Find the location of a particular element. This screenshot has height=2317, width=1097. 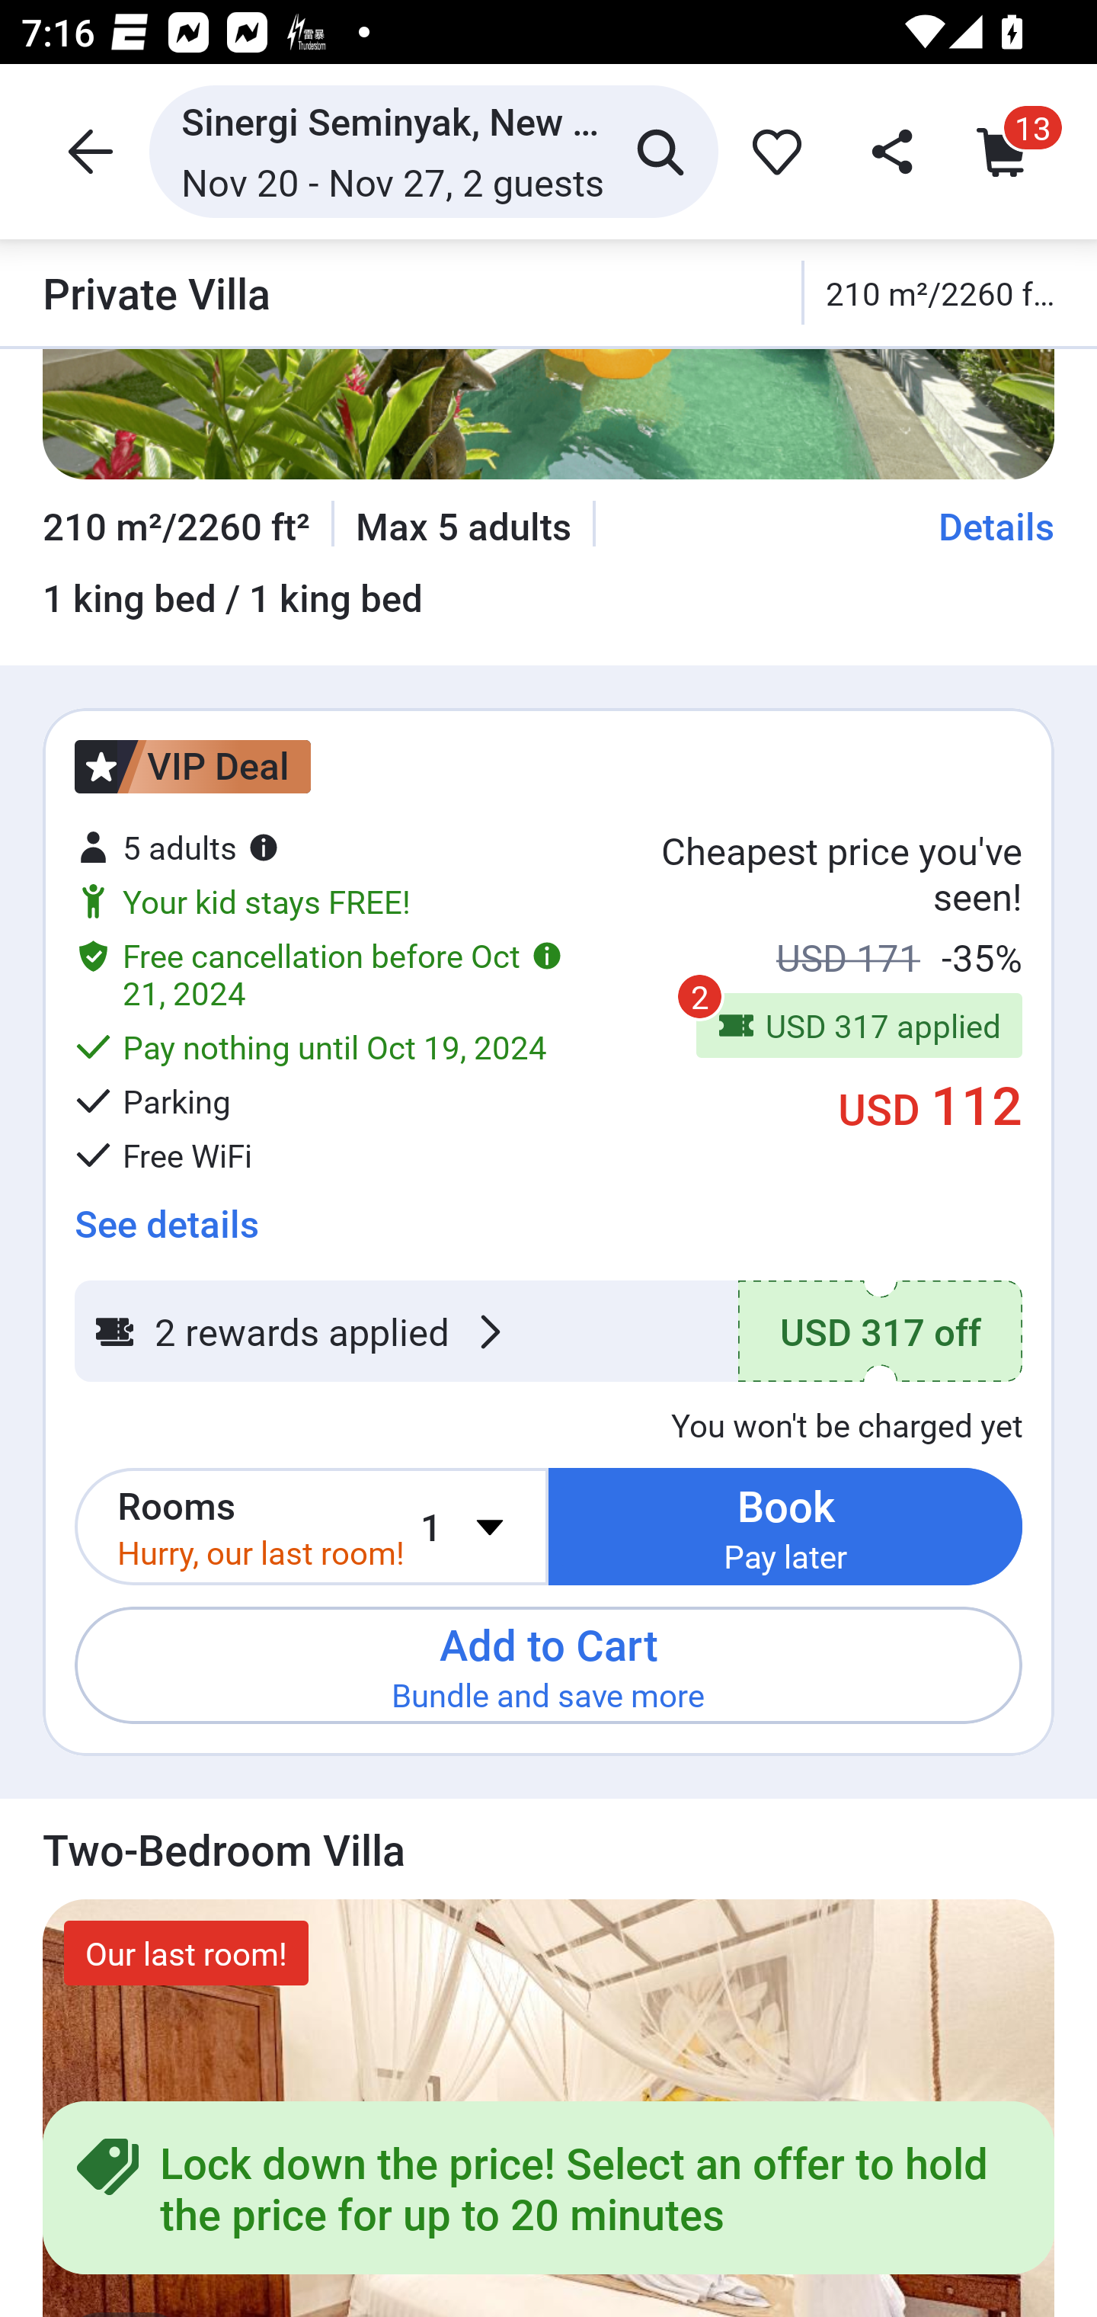

2 rewards applied USD 317 off is located at coordinates (548, 1331).